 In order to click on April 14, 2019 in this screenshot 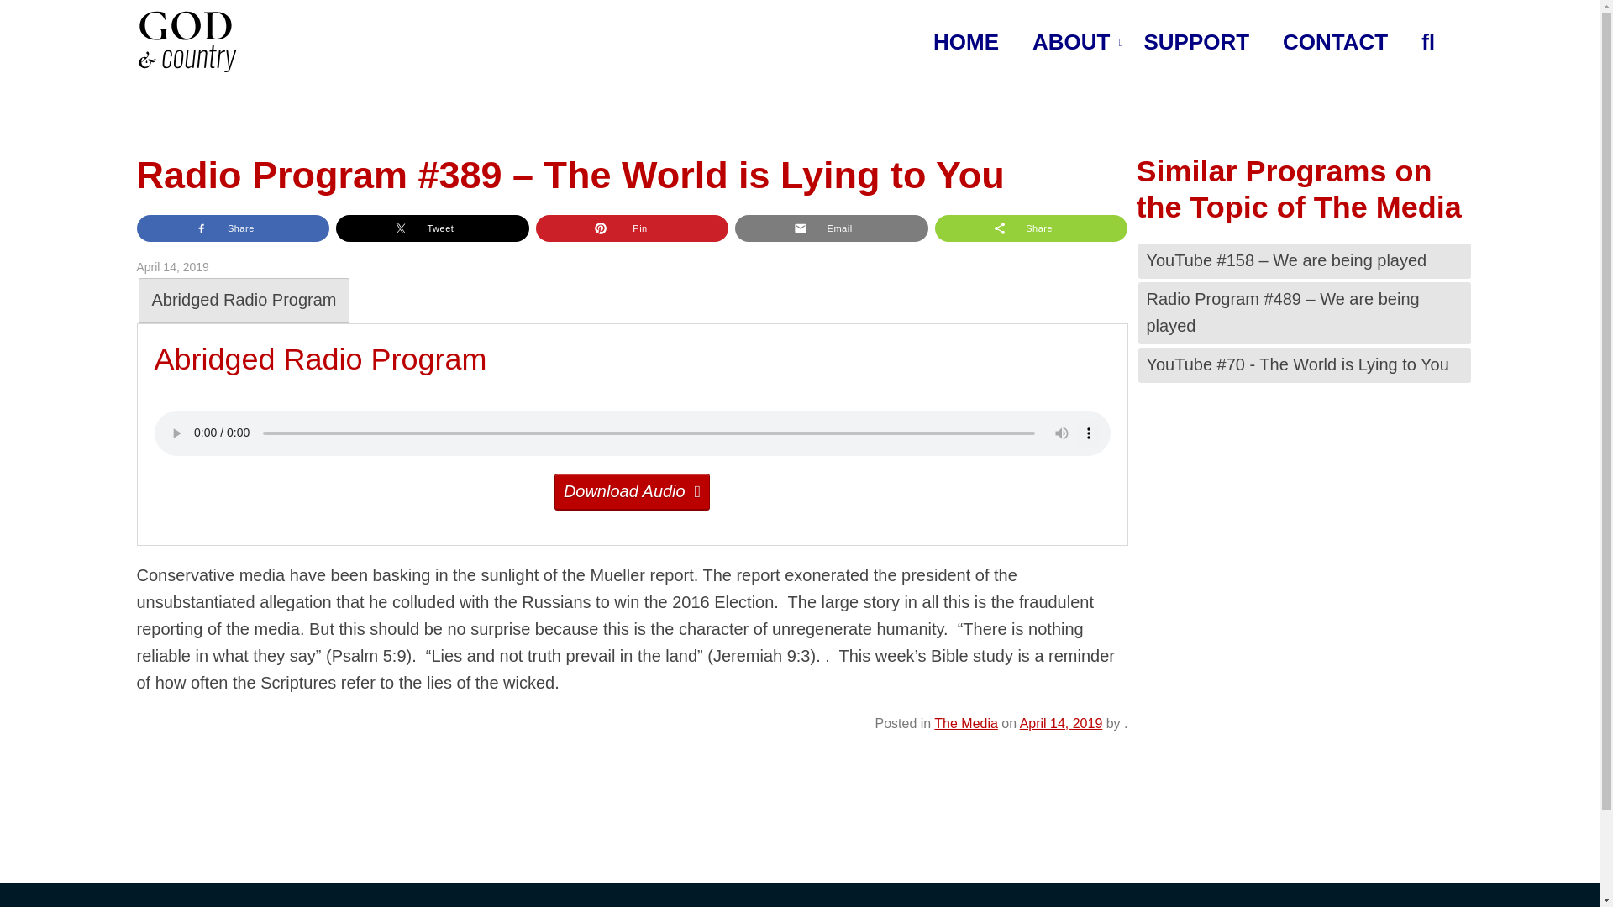, I will do `click(1061, 724)`.